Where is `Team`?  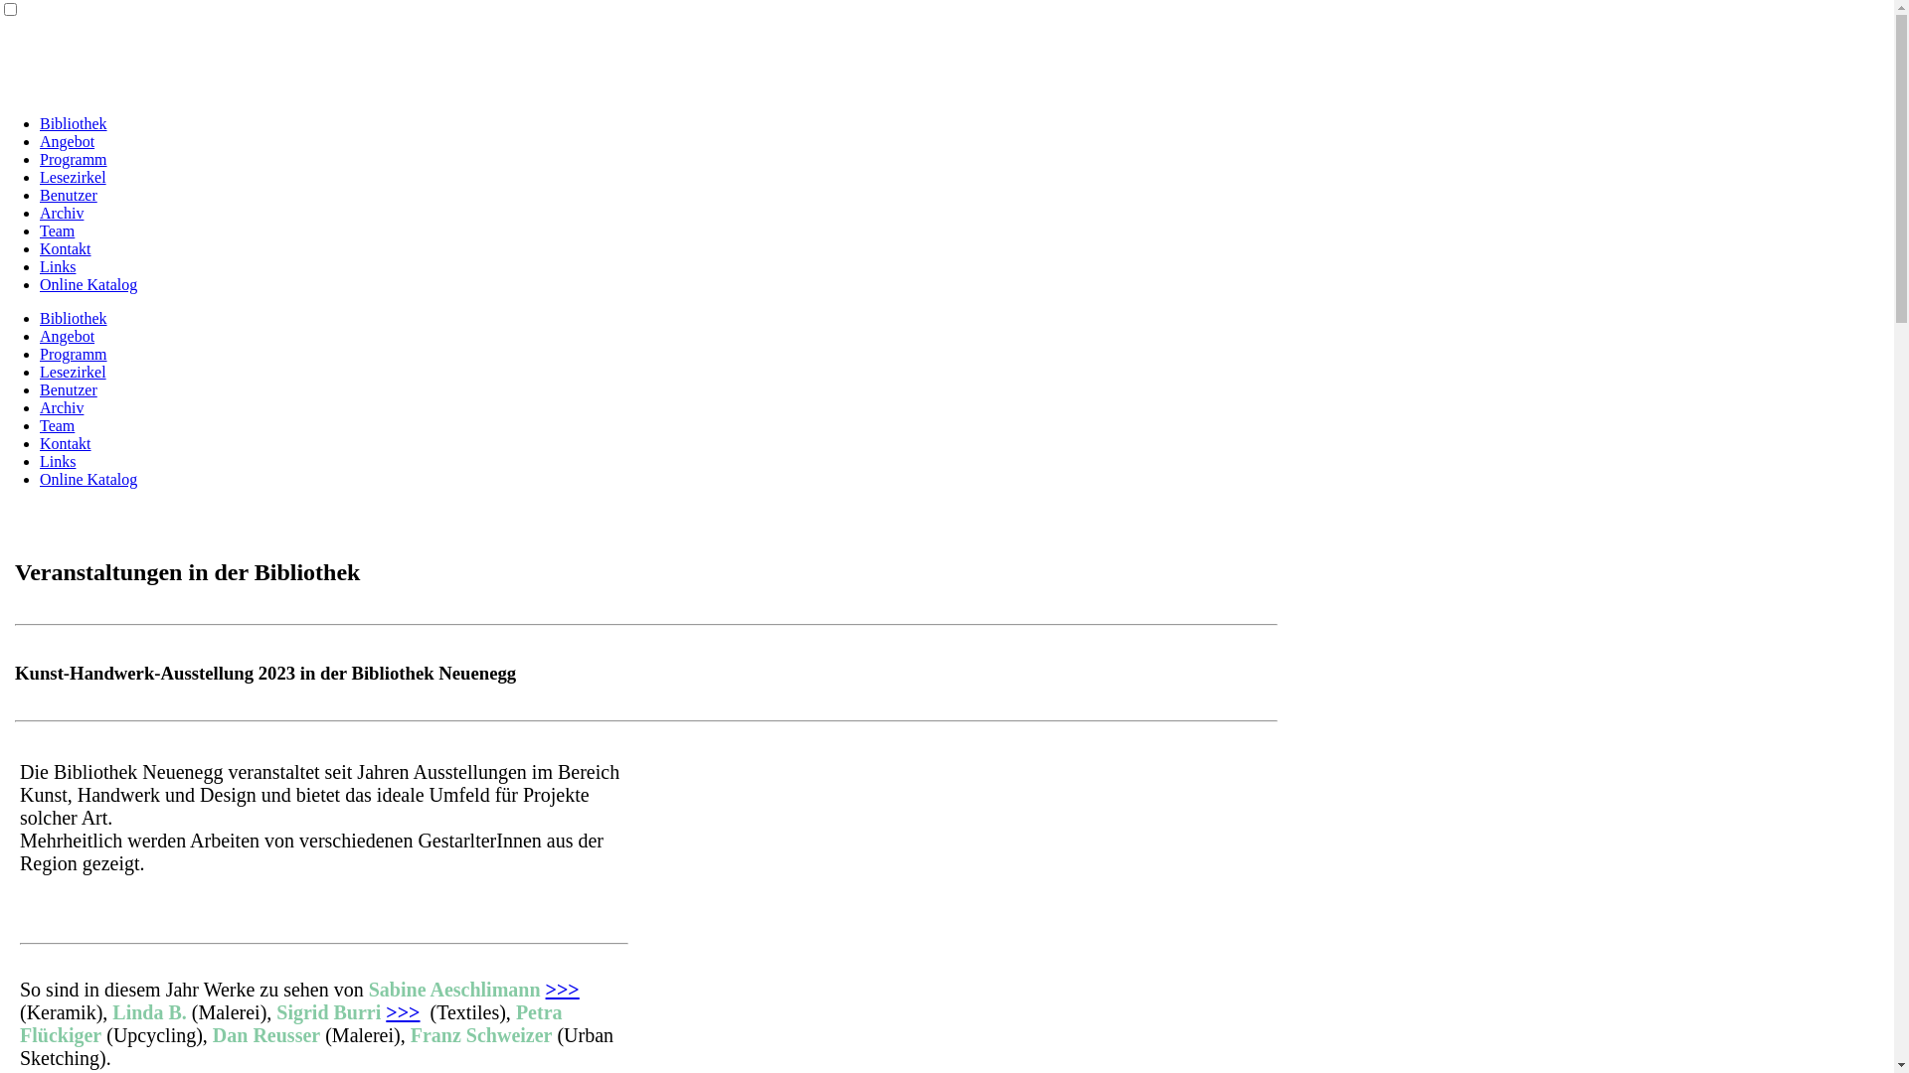
Team is located at coordinates (58, 425).